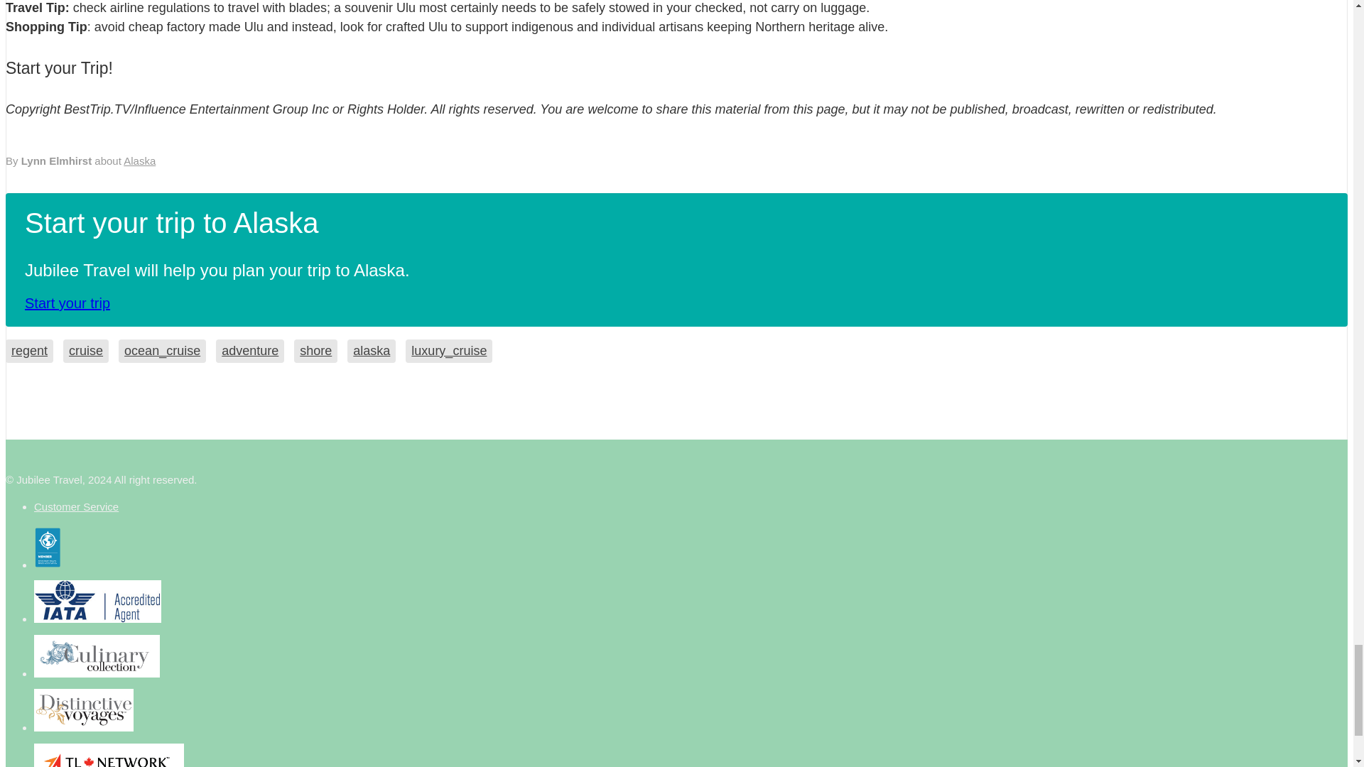  I want to click on adventure, so click(249, 351).